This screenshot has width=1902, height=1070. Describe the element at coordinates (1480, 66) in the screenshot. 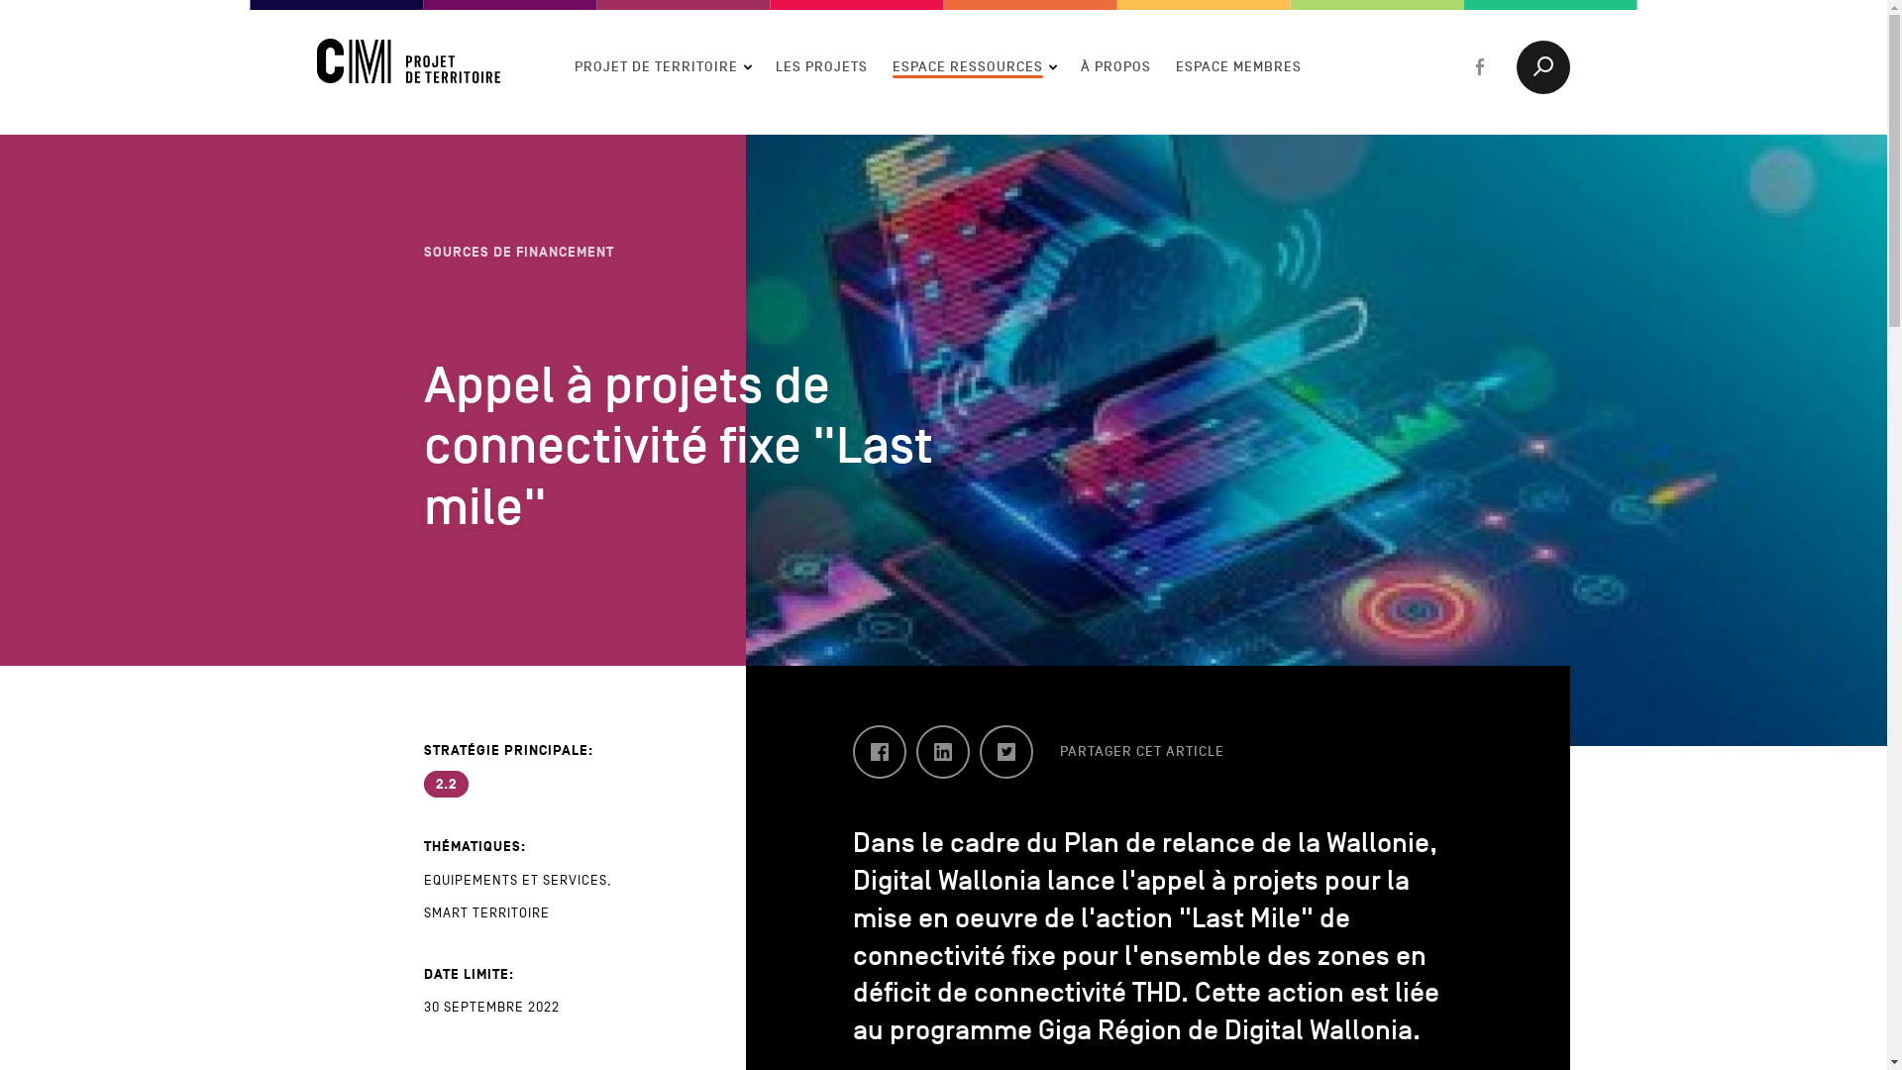

I see `Facebook` at that location.